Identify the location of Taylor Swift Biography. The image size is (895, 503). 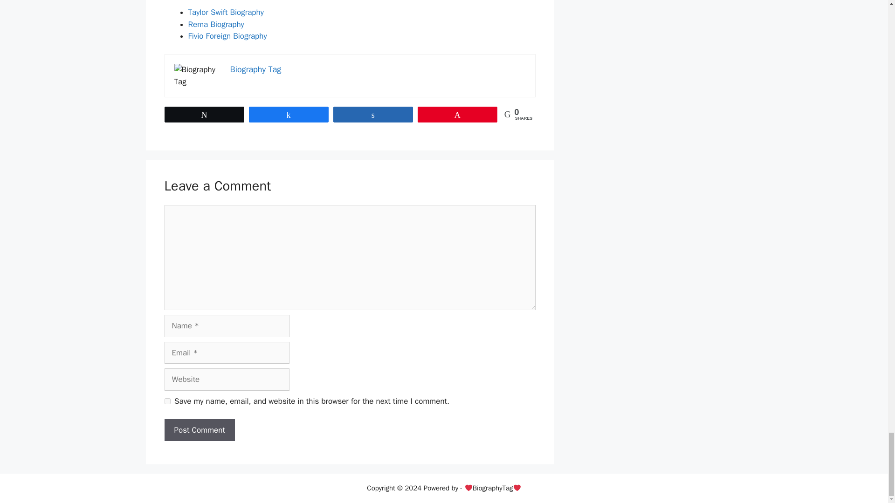
(226, 12).